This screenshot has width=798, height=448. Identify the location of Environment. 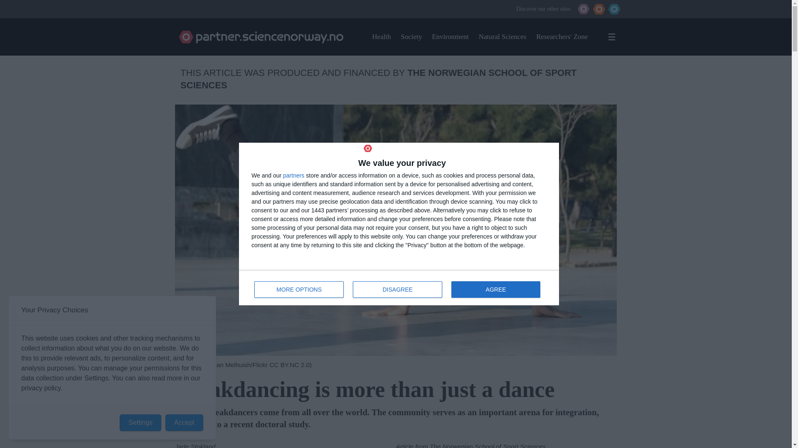
(399, 288).